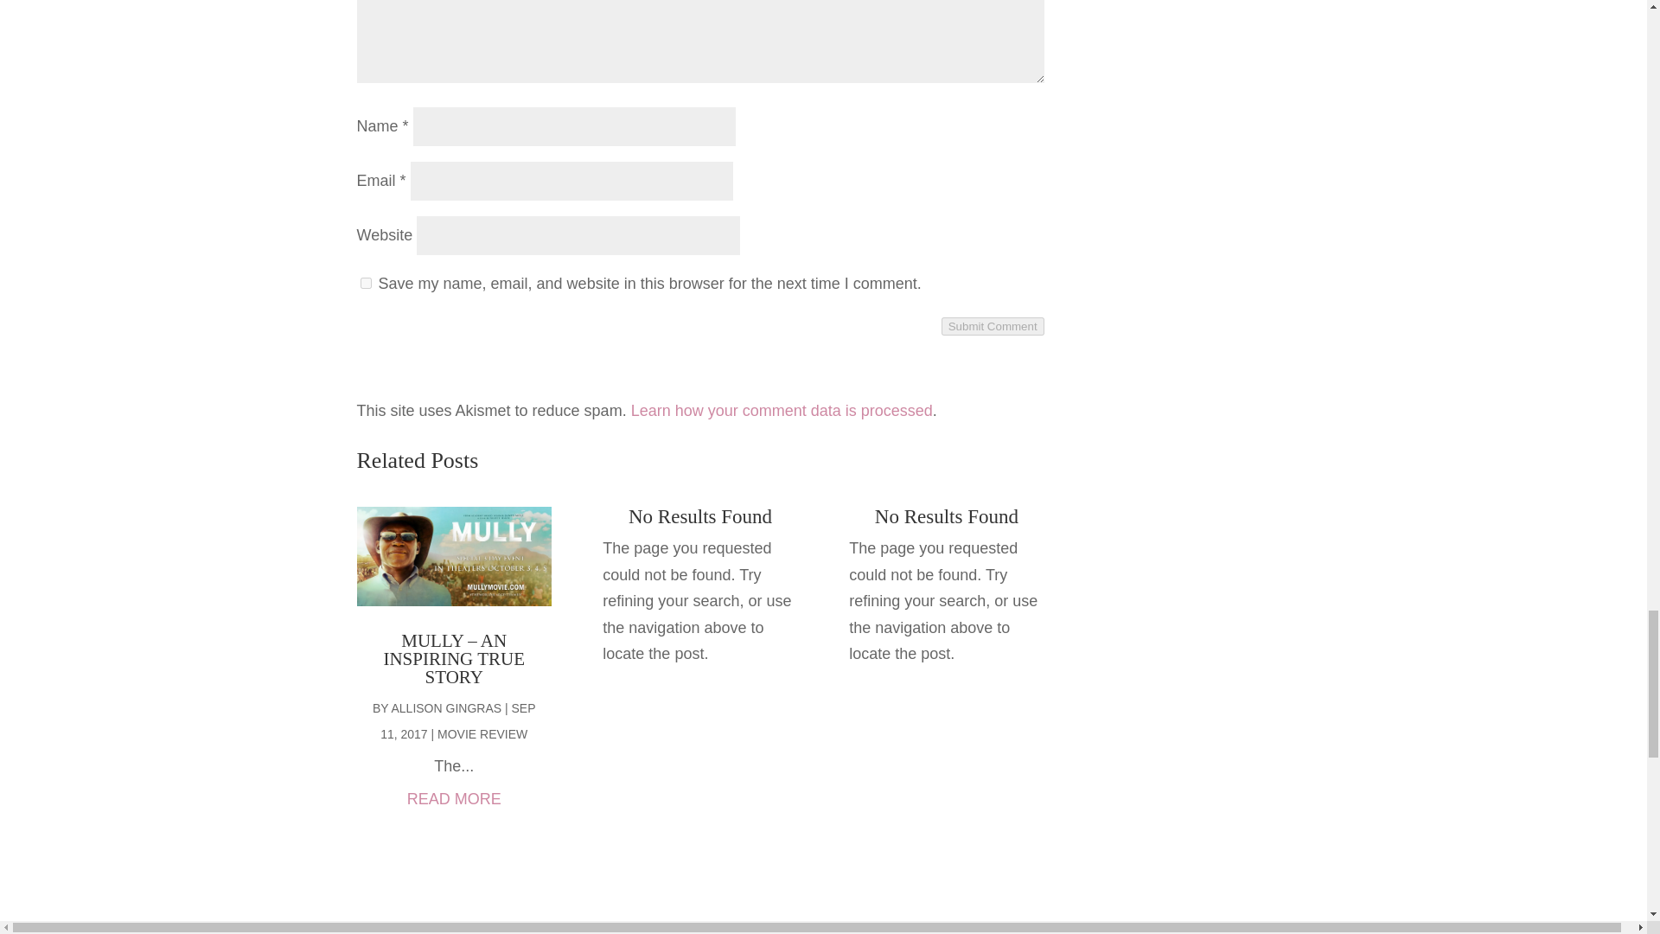  I want to click on ALLISON GINGRAS, so click(445, 708).